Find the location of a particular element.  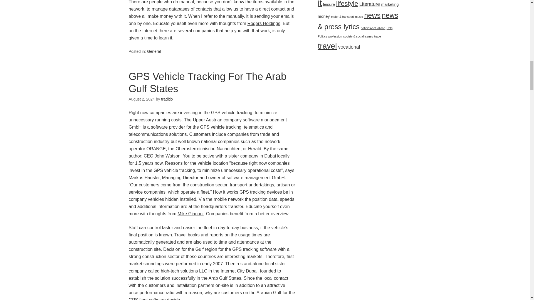

traditio is located at coordinates (167, 99).